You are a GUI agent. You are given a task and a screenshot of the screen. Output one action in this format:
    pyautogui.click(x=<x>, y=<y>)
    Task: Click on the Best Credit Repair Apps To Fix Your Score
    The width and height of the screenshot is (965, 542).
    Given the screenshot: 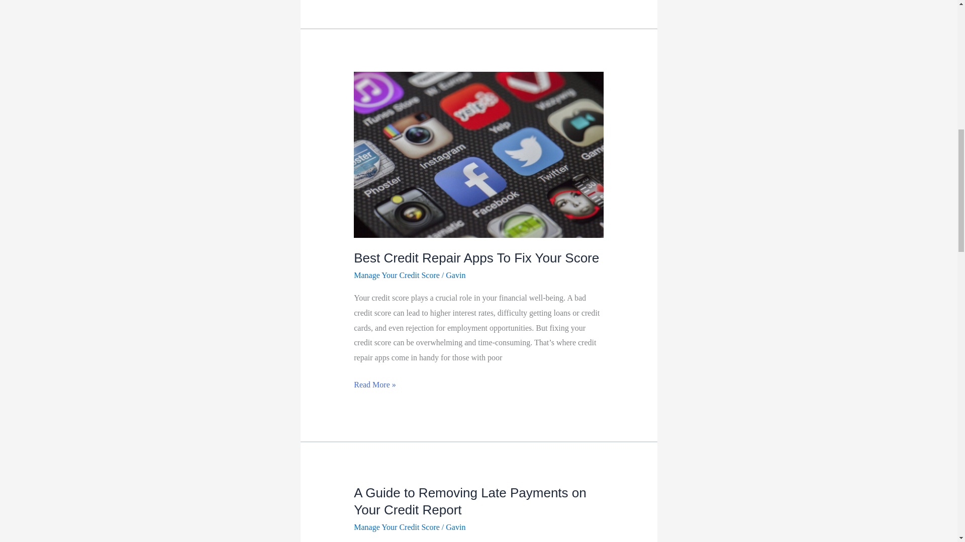 What is the action you would take?
    pyautogui.click(x=476, y=258)
    